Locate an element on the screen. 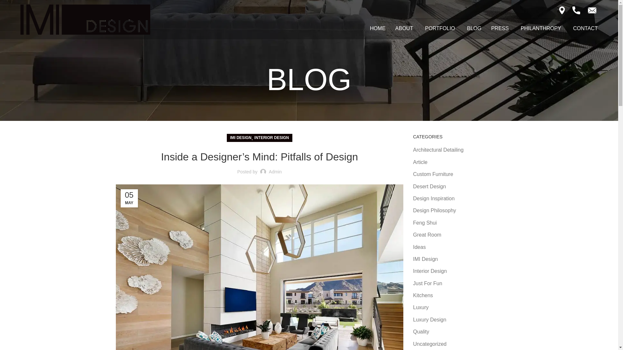 The height and width of the screenshot is (350, 623). CONTACT is located at coordinates (585, 29).